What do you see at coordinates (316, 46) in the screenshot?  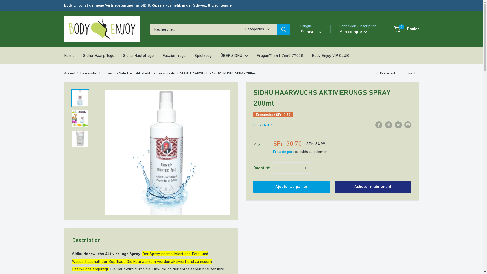 I see `de` at bounding box center [316, 46].